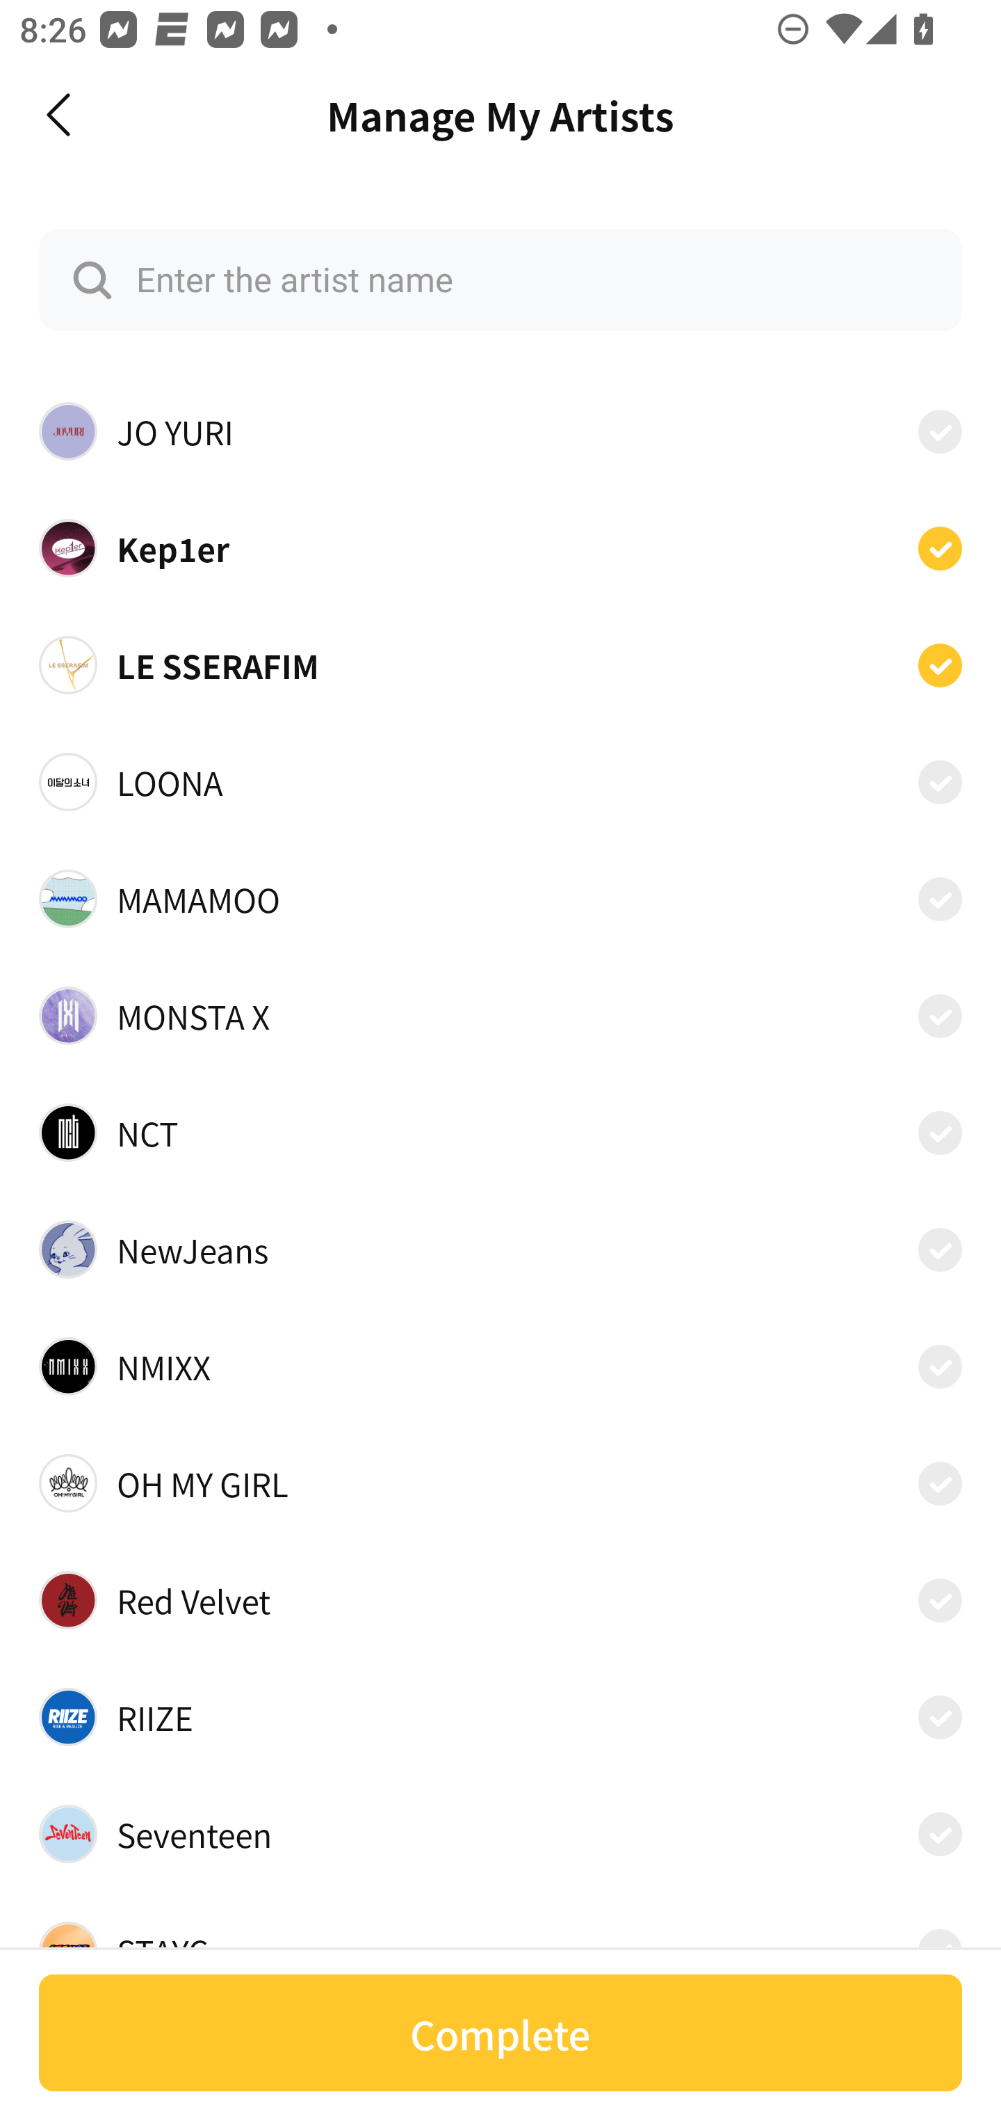  I want to click on Enter the artist name, so click(500, 280).